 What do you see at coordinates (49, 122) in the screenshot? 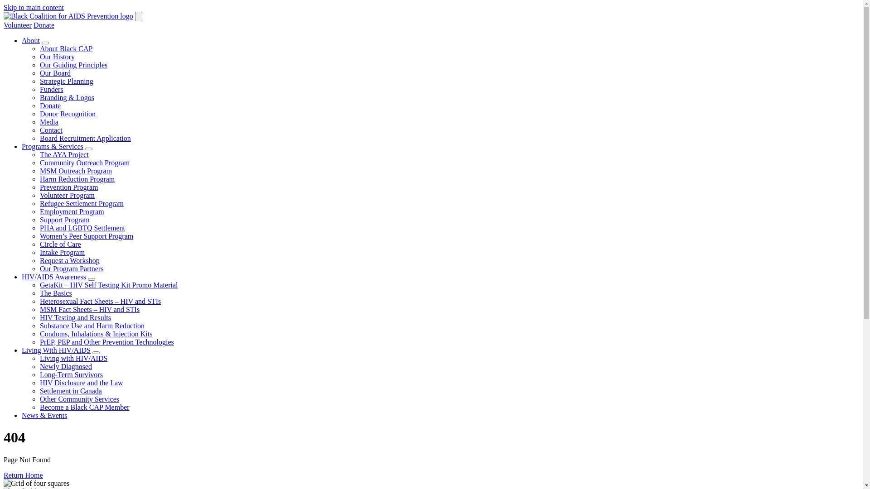
I see `Media` at bounding box center [49, 122].